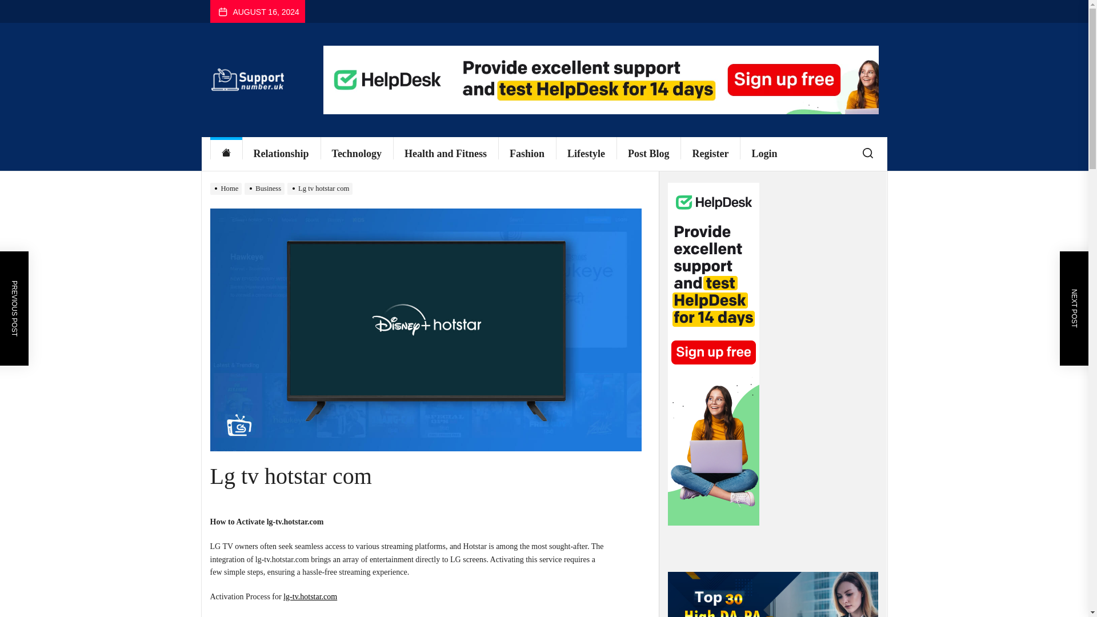 Image resolution: width=1097 pixels, height=617 pixels. Describe the element at coordinates (710, 154) in the screenshot. I see `Register` at that location.